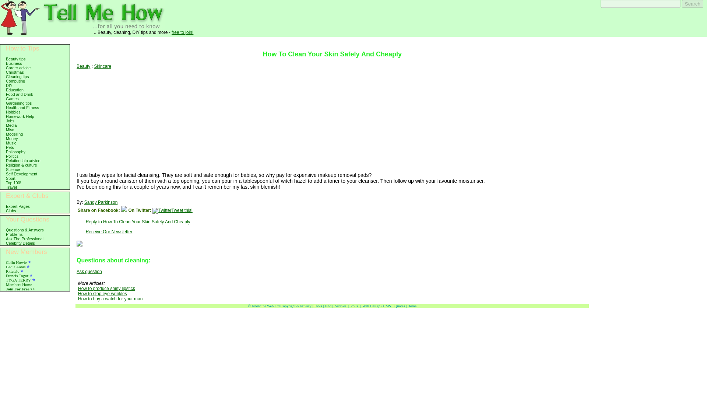  I want to click on Site map, so click(331, 40).